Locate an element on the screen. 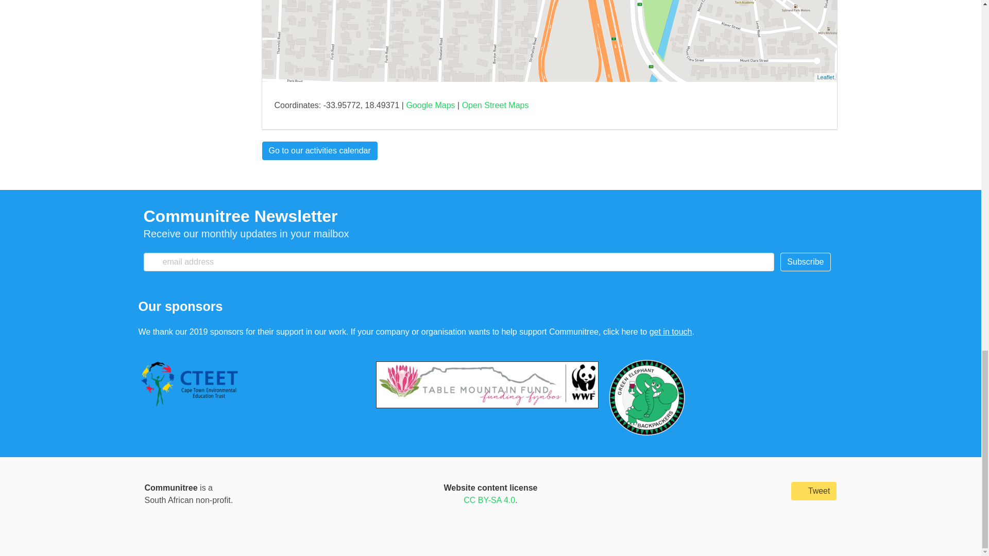  Subscribe is located at coordinates (805, 262).